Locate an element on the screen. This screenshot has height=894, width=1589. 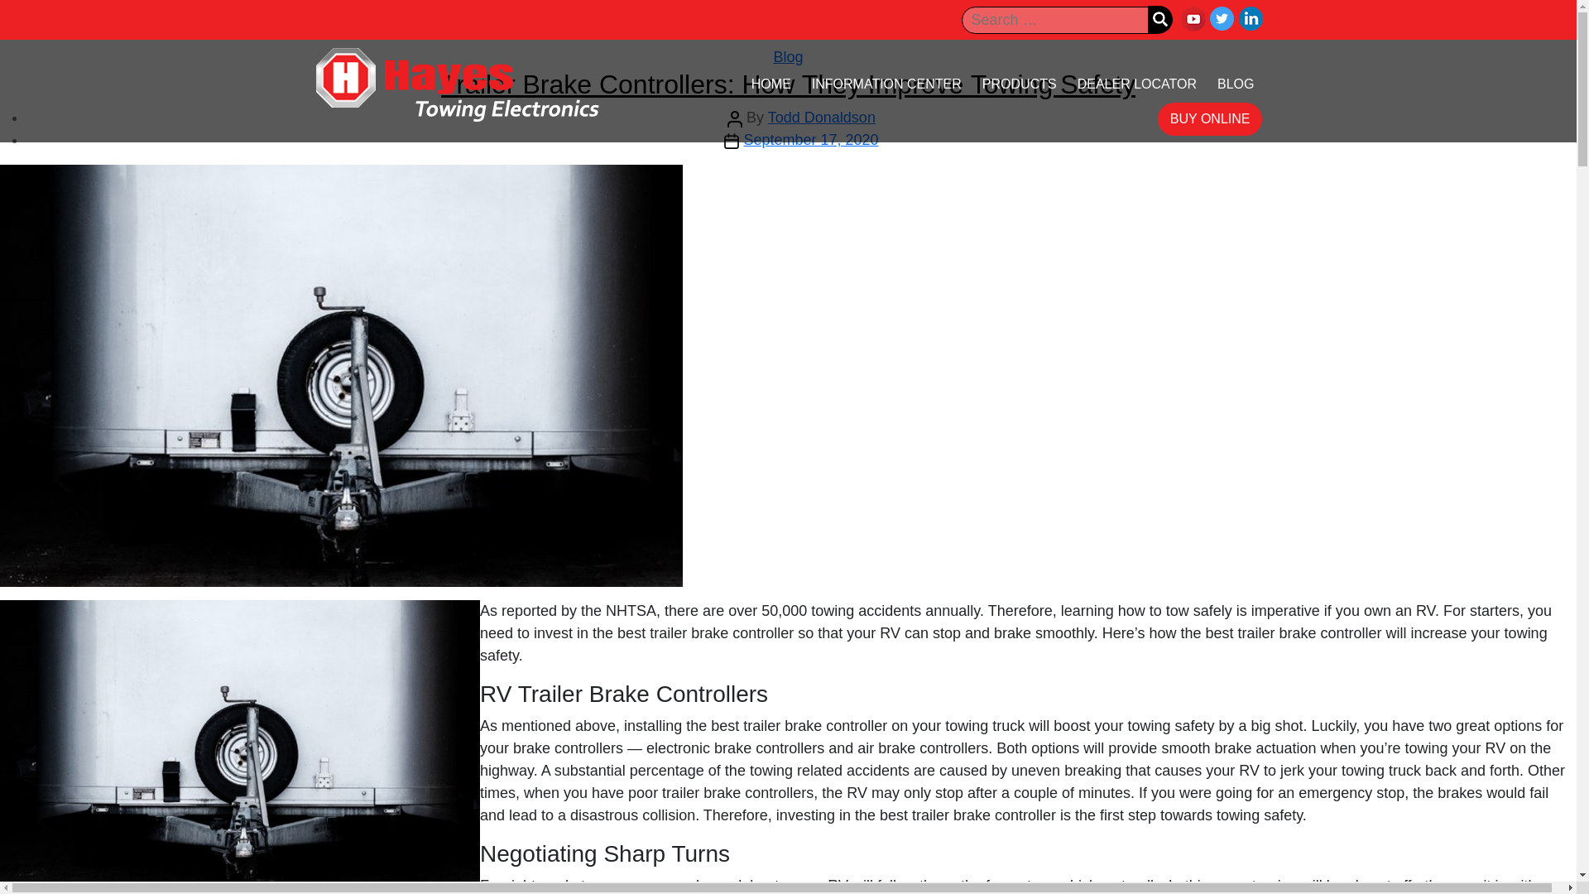
DEALER LOCATOR is located at coordinates (1137, 84).